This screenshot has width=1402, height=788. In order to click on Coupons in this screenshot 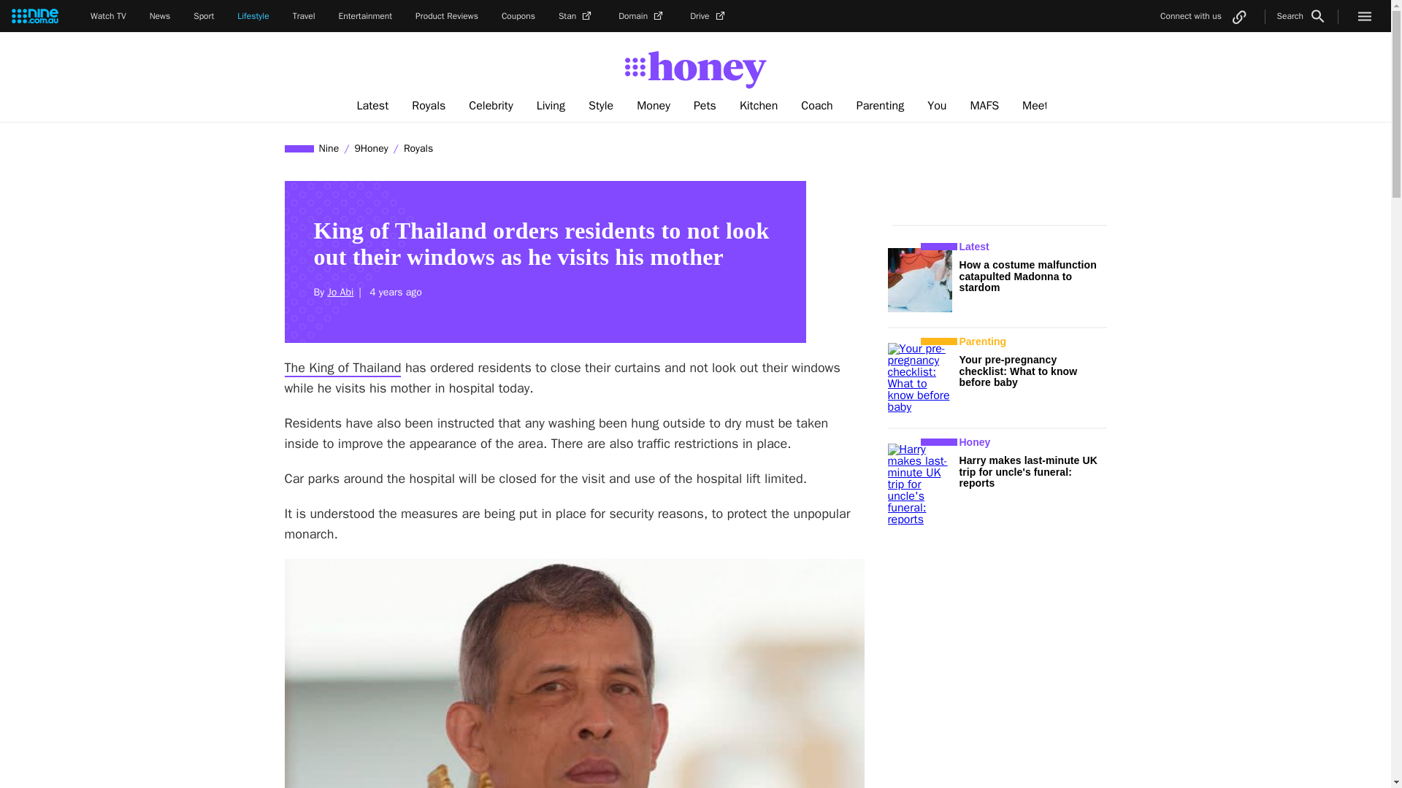, I will do `click(518, 16)`.